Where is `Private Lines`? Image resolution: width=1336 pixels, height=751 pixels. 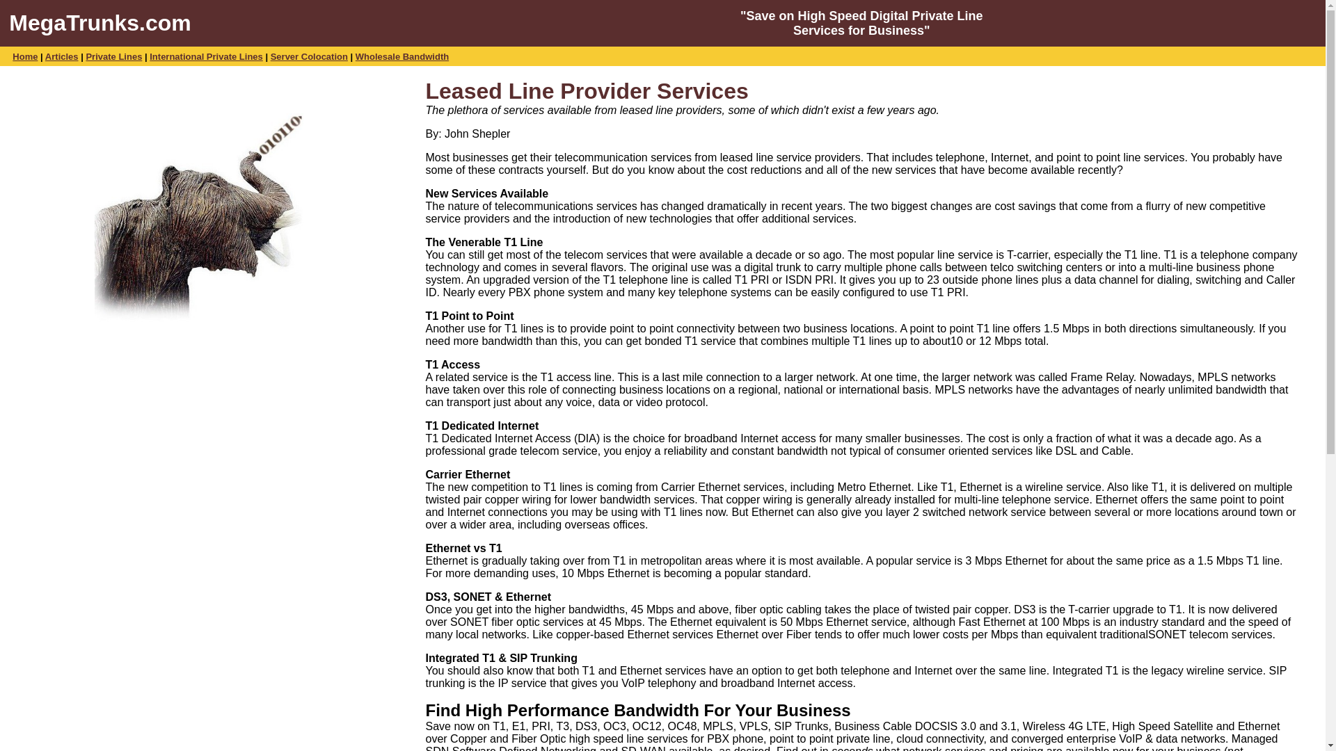
Private Lines is located at coordinates (113, 56).